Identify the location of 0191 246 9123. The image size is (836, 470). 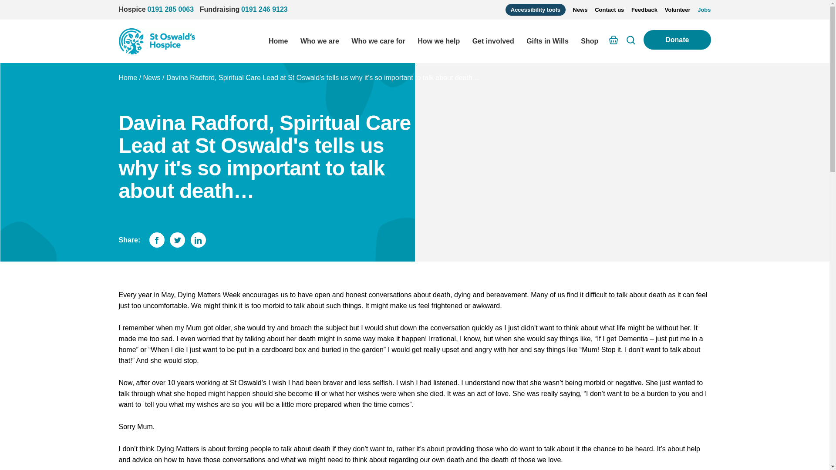
(264, 9).